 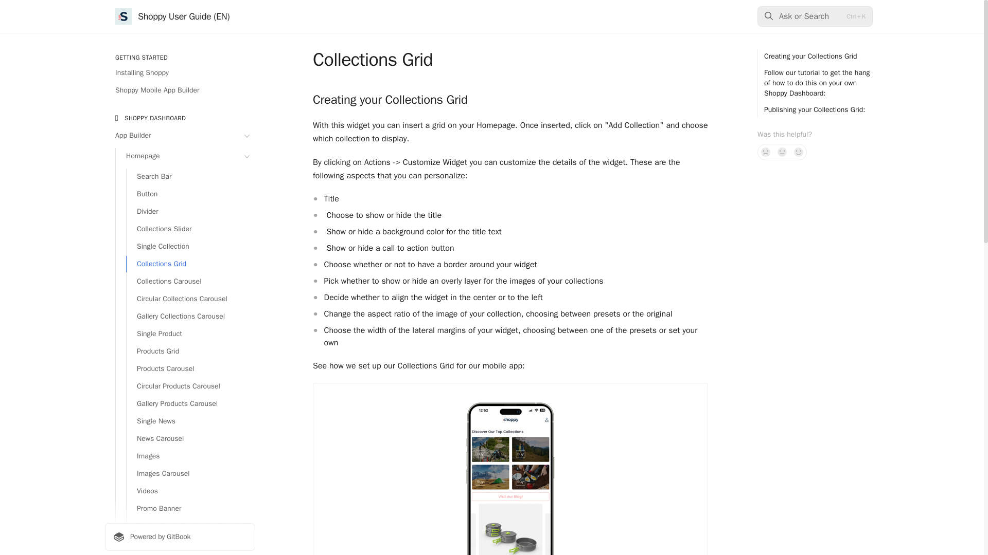 What do you see at coordinates (190, 229) in the screenshot?
I see `Collections Slider` at bounding box center [190, 229].